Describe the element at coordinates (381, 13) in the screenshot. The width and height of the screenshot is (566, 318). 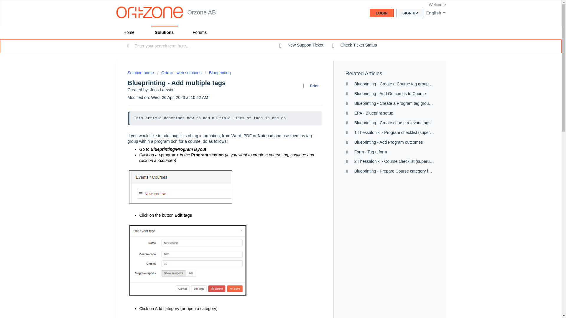
I see `LOGIN` at that location.